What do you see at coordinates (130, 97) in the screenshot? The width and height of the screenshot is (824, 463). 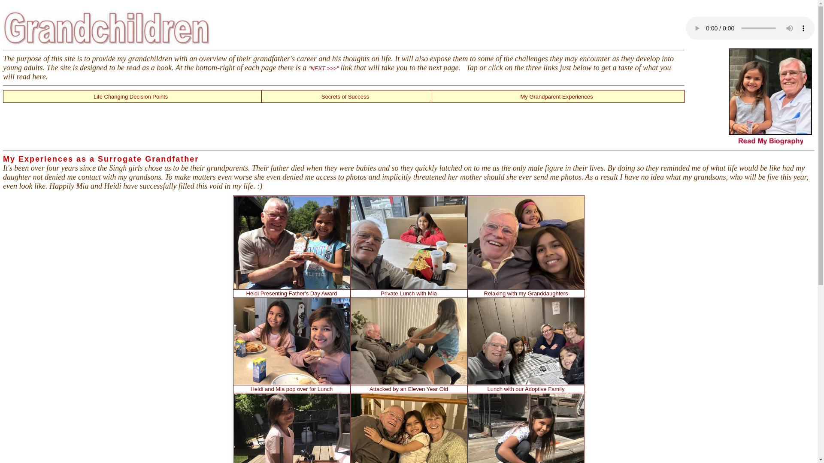 I see `Life Changing Decision Points` at bounding box center [130, 97].